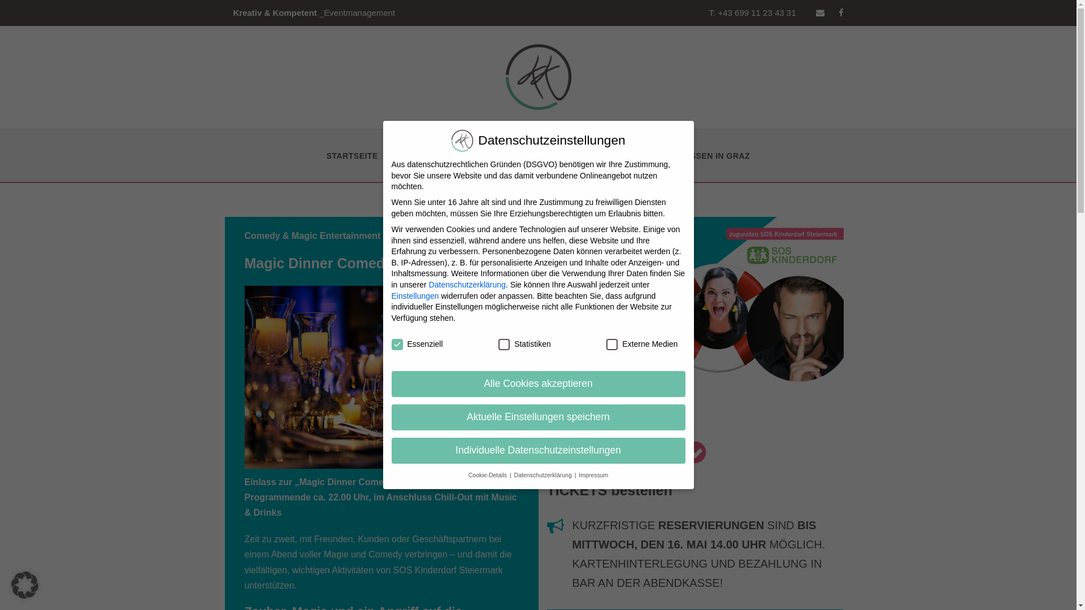 Image resolution: width=1085 pixels, height=610 pixels. Describe the element at coordinates (821, 12) in the screenshot. I see `email` at that location.